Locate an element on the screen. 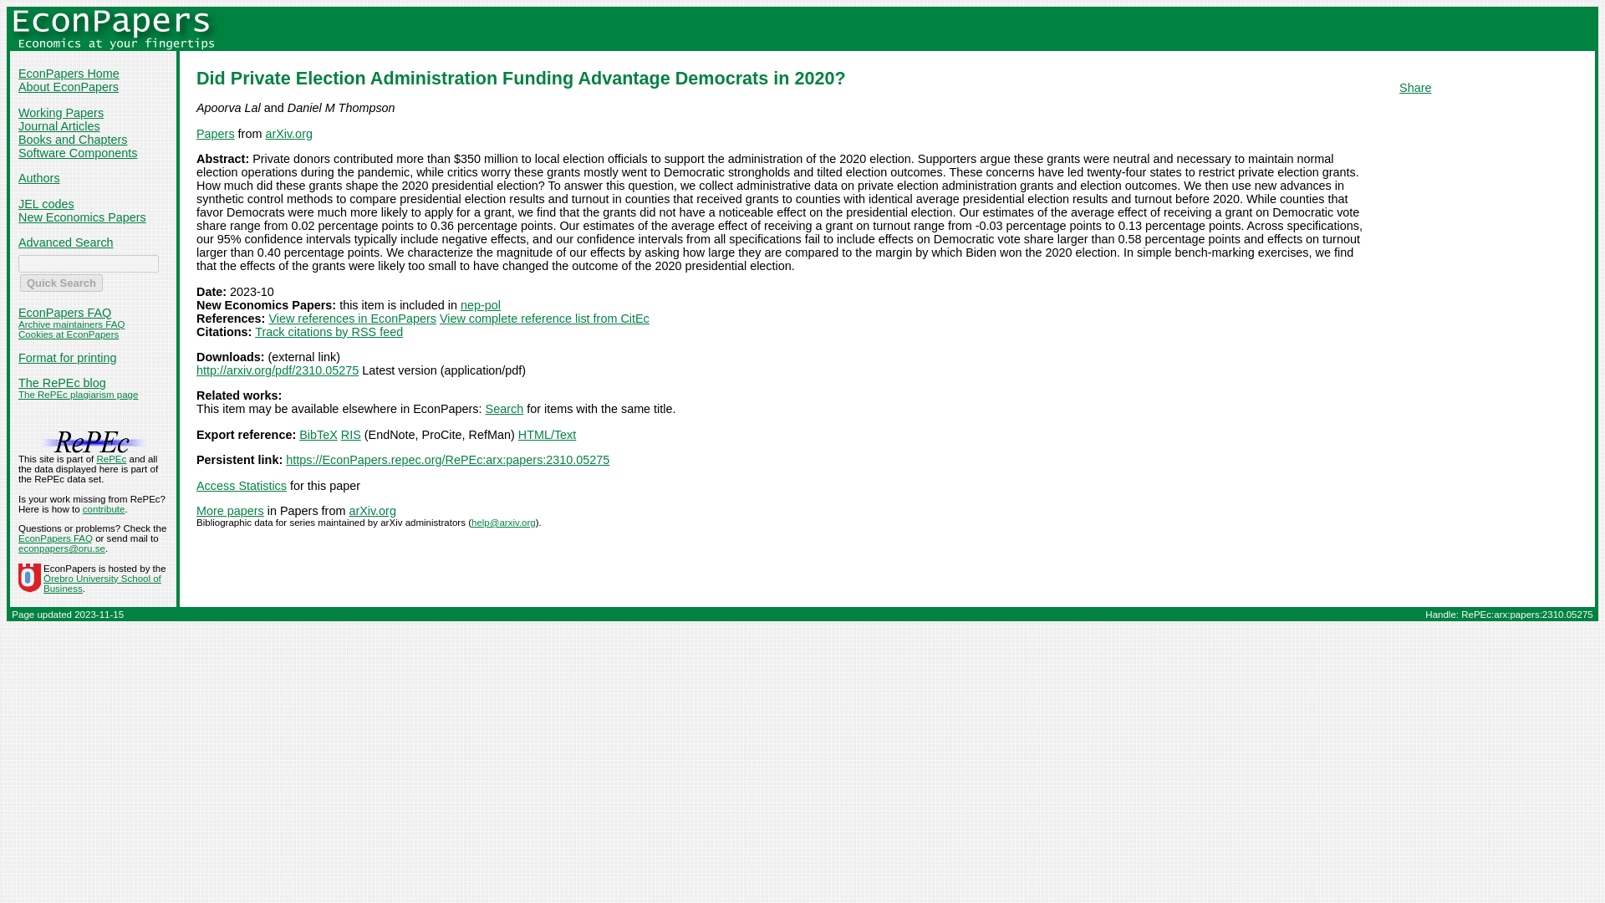 Image resolution: width=1605 pixels, height=903 pixels. Search is located at coordinates (505, 408).